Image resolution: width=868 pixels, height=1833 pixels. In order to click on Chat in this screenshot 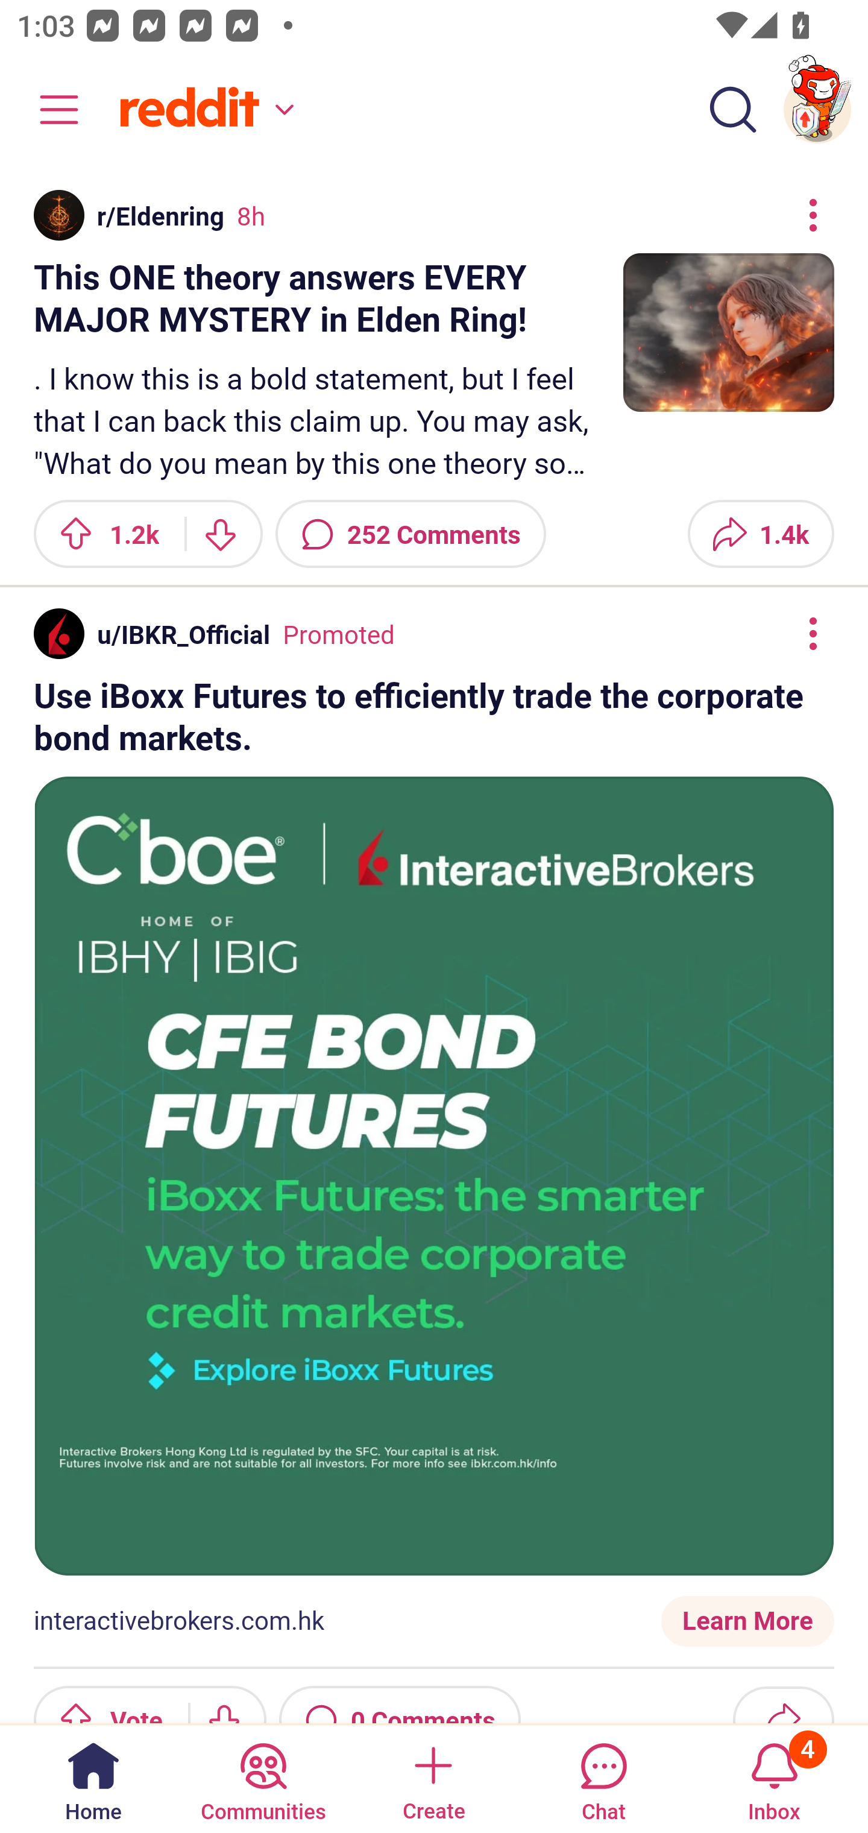, I will do `click(603, 1778)`.